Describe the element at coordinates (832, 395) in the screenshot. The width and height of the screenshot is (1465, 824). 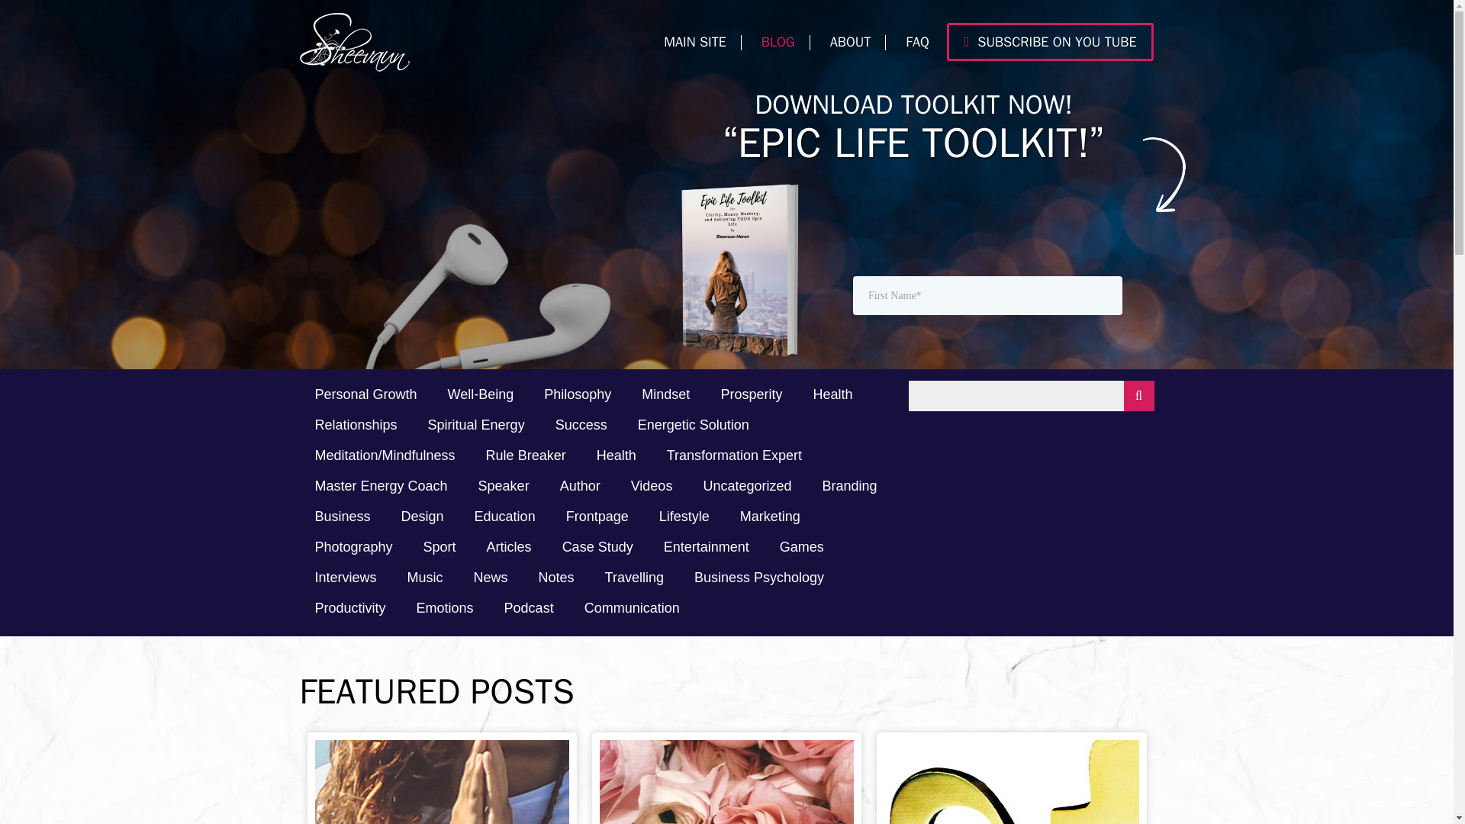
I see `Health` at that location.